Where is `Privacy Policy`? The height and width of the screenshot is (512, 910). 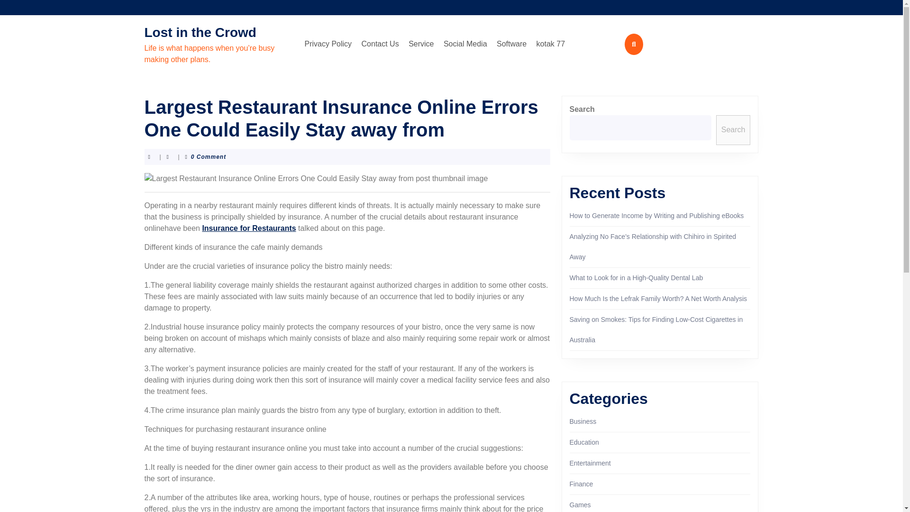 Privacy Policy is located at coordinates (328, 44).